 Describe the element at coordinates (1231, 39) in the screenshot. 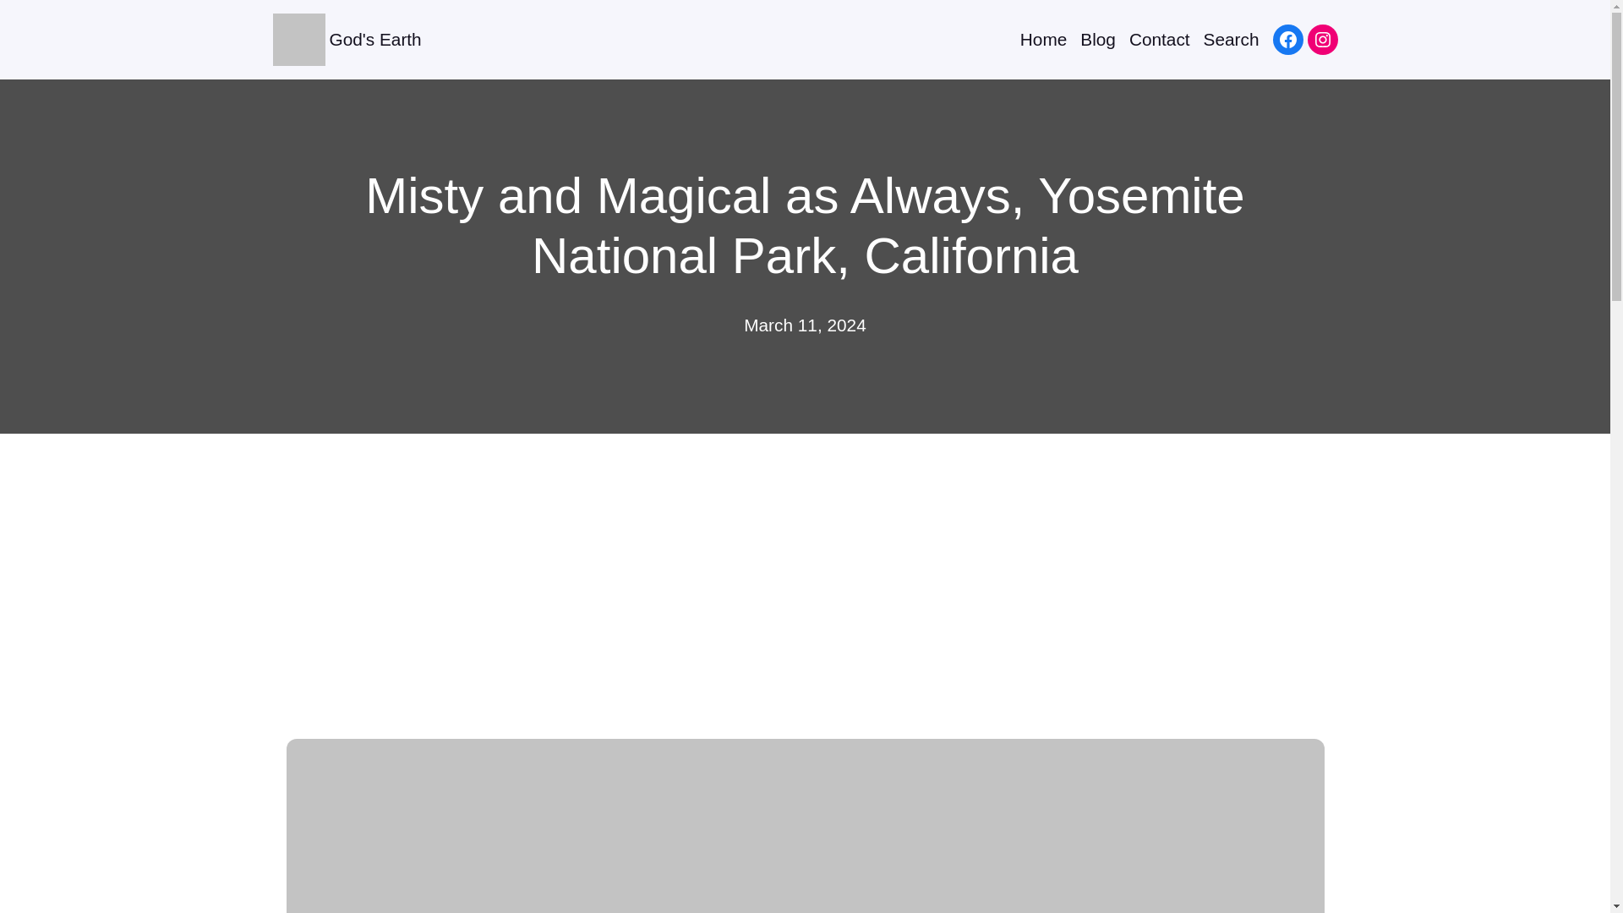

I see `Search` at that location.